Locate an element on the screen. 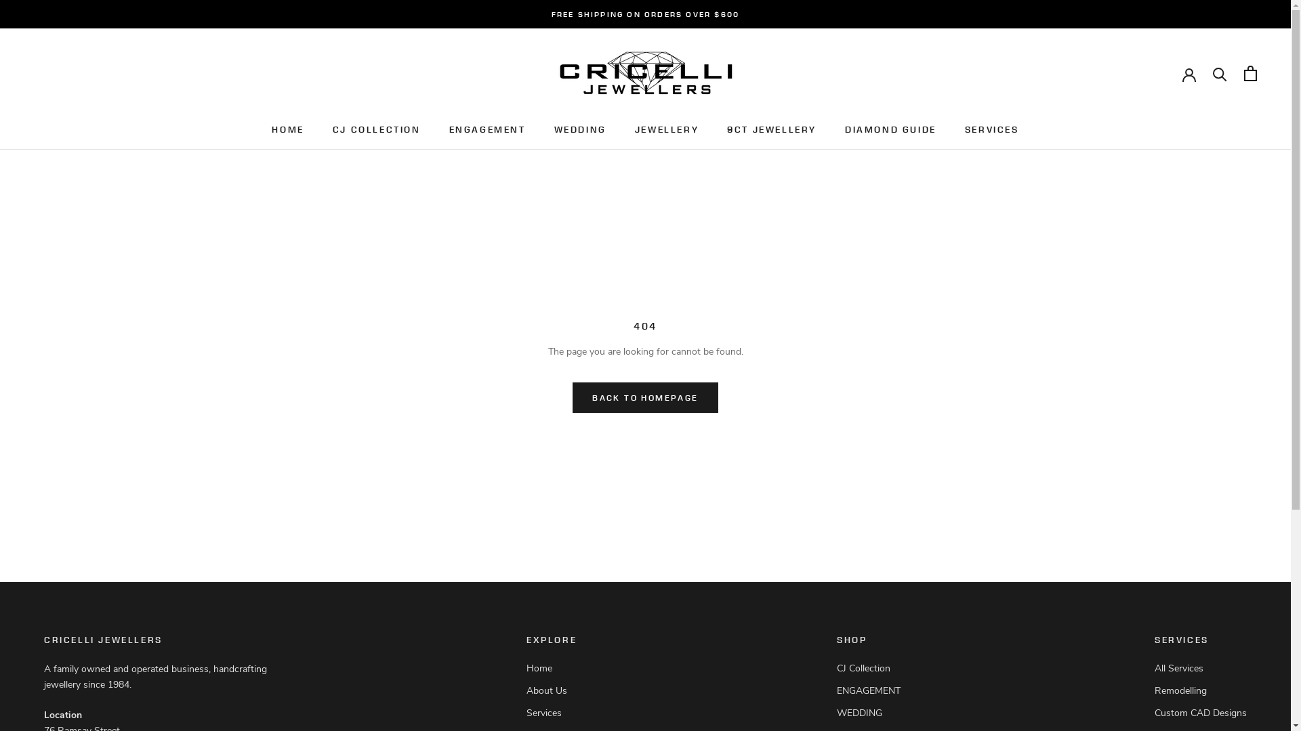 This screenshot has height=731, width=1301. JEWELLERY is located at coordinates (667, 130).